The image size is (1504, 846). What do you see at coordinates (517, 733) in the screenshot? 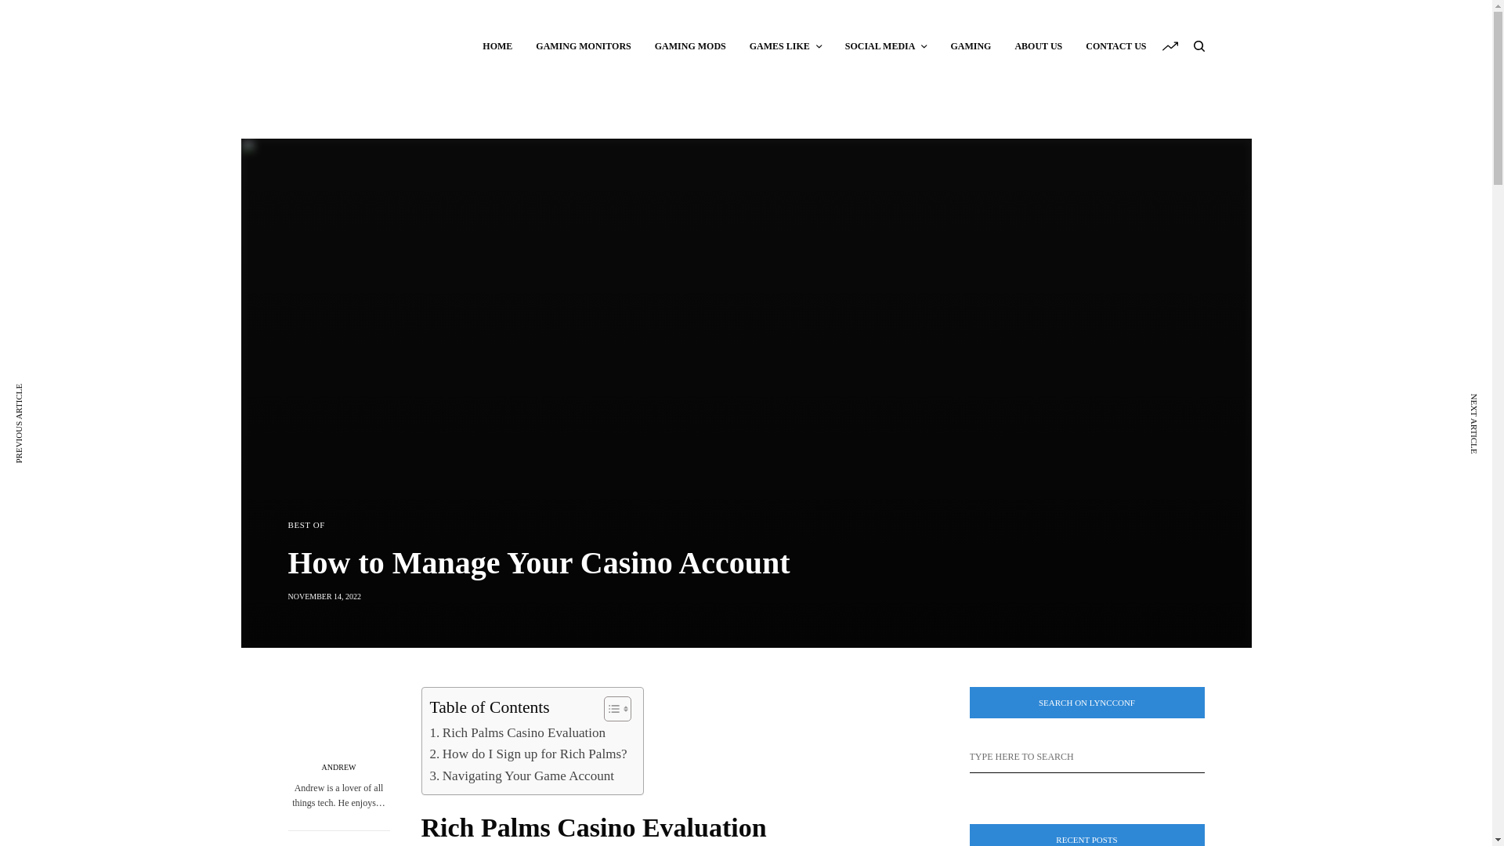
I see `Rich Palms Casino Evaluation` at bounding box center [517, 733].